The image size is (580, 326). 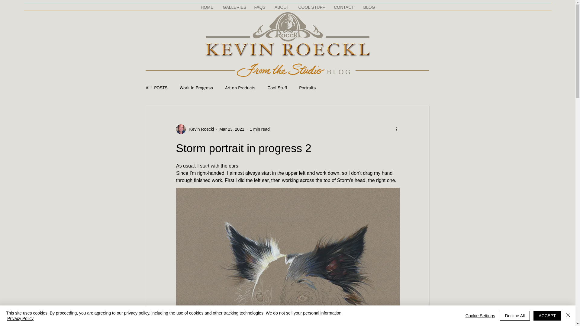 What do you see at coordinates (282, 7) in the screenshot?
I see `ABOUT` at bounding box center [282, 7].